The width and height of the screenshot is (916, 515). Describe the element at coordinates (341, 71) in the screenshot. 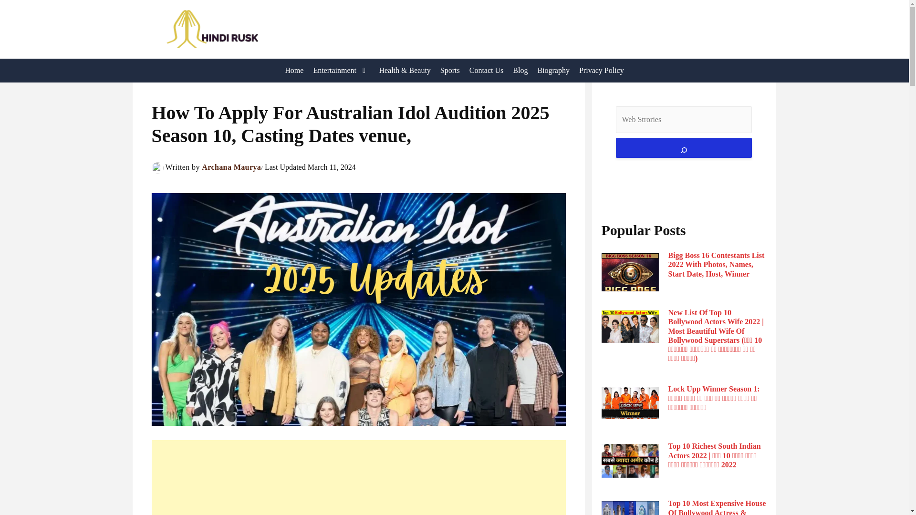

I see `Entertainment` at that location.